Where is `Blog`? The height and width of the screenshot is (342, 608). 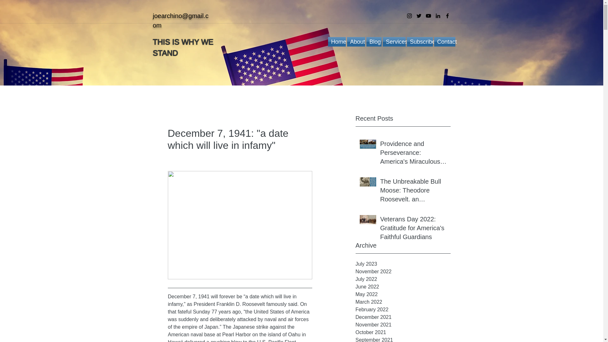 Blog is located at coordinates (373, 41).